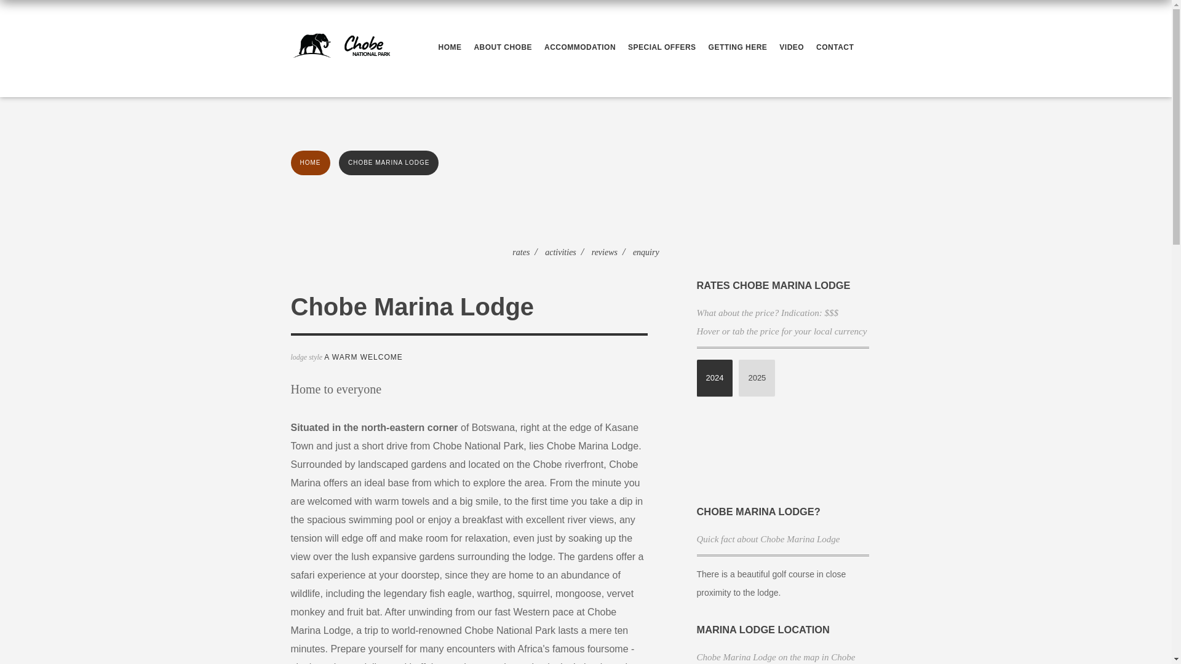  I want to click on GETTING HERE, so click(741, 47).